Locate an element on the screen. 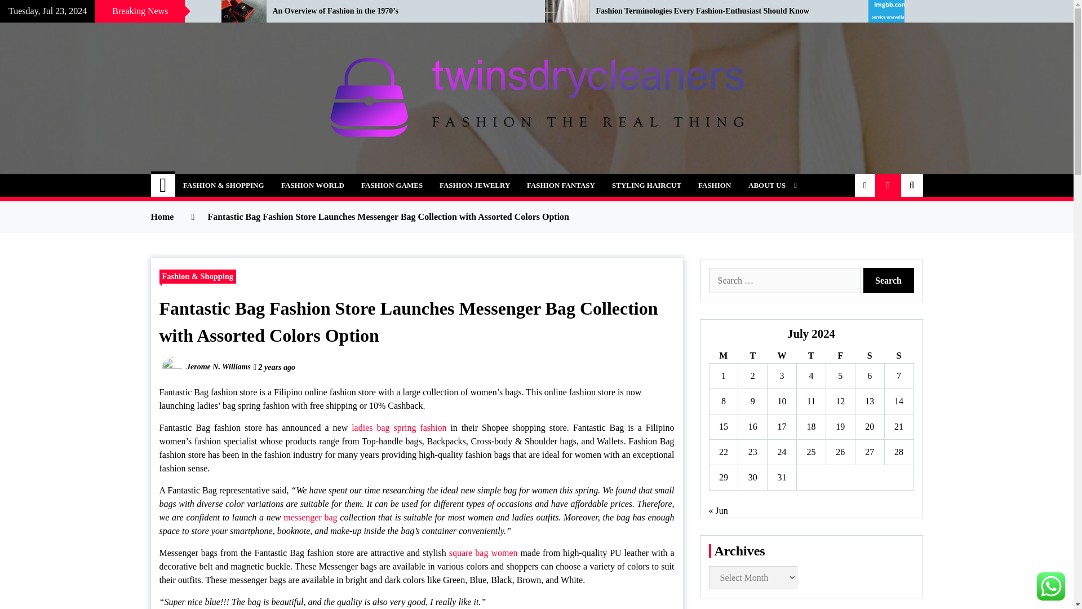  Home is located at coordinates (163, 185).